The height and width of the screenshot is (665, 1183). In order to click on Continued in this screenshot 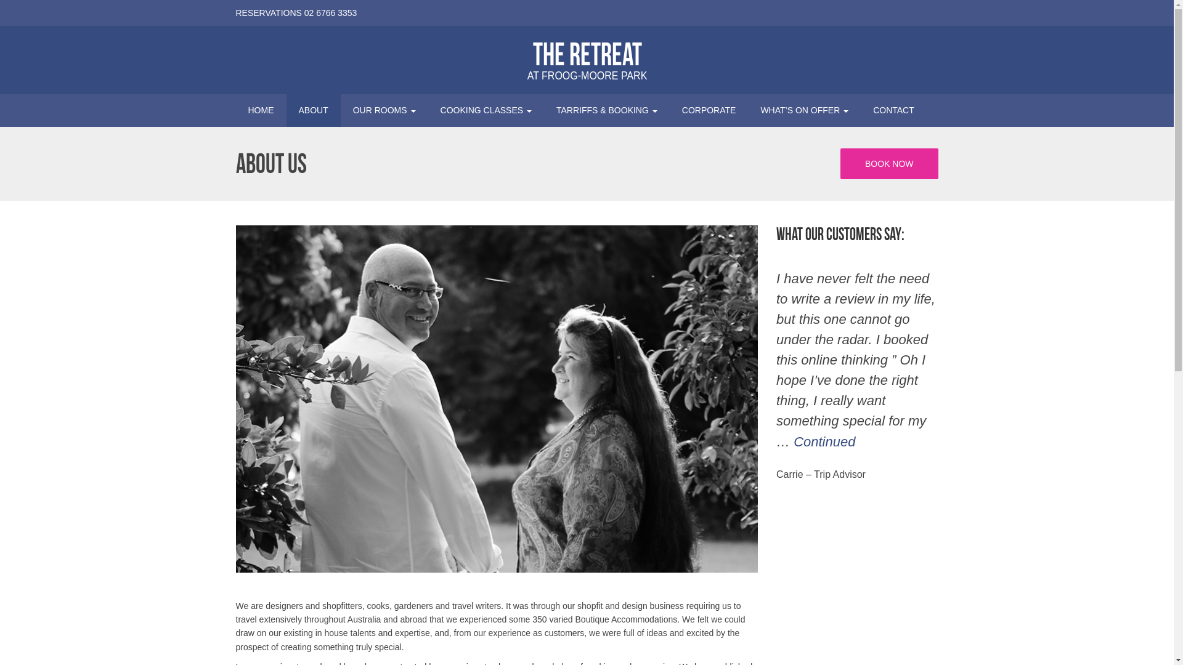, I will do `click(824, 442)`.